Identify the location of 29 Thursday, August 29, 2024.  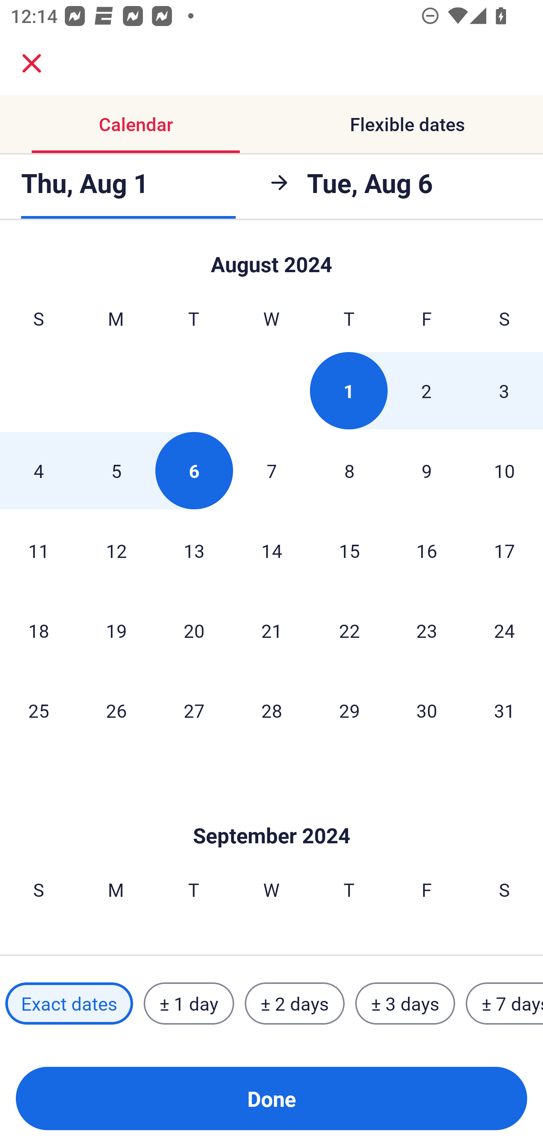
(349, 710).